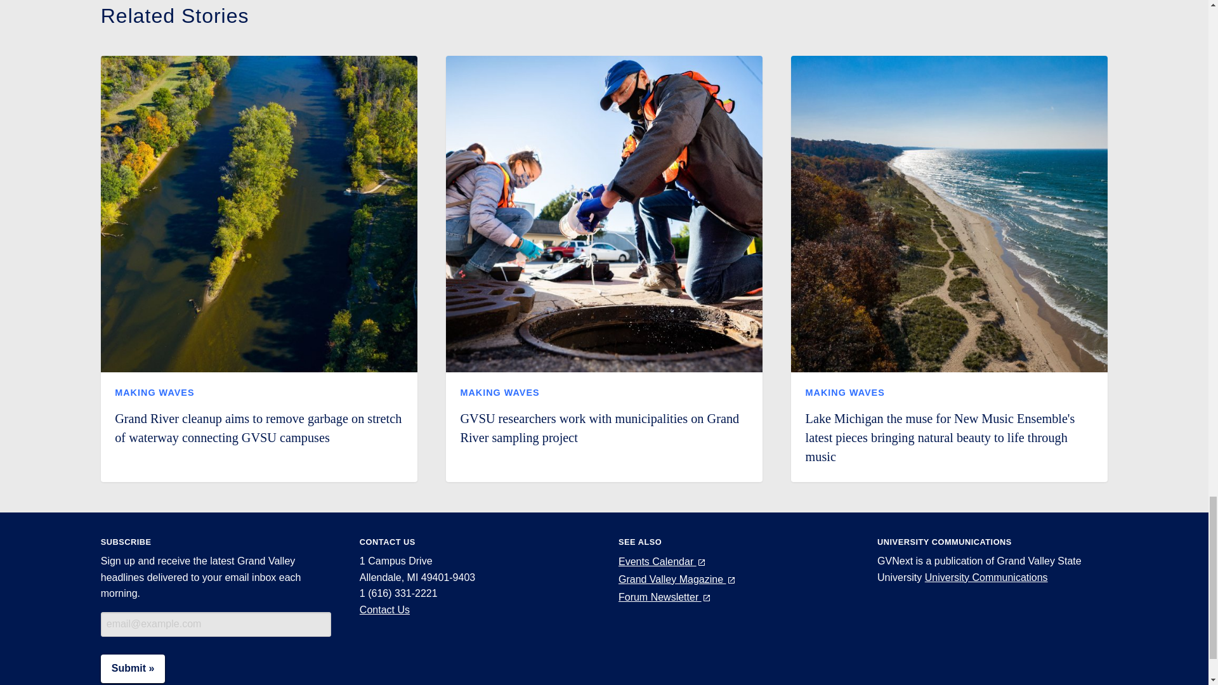 This screenshot has height=685, width=1218. What do you see at coordinates (154, 393) in the screenshot?
I see `MAKING WAVES` at bounding box center [154, 393].